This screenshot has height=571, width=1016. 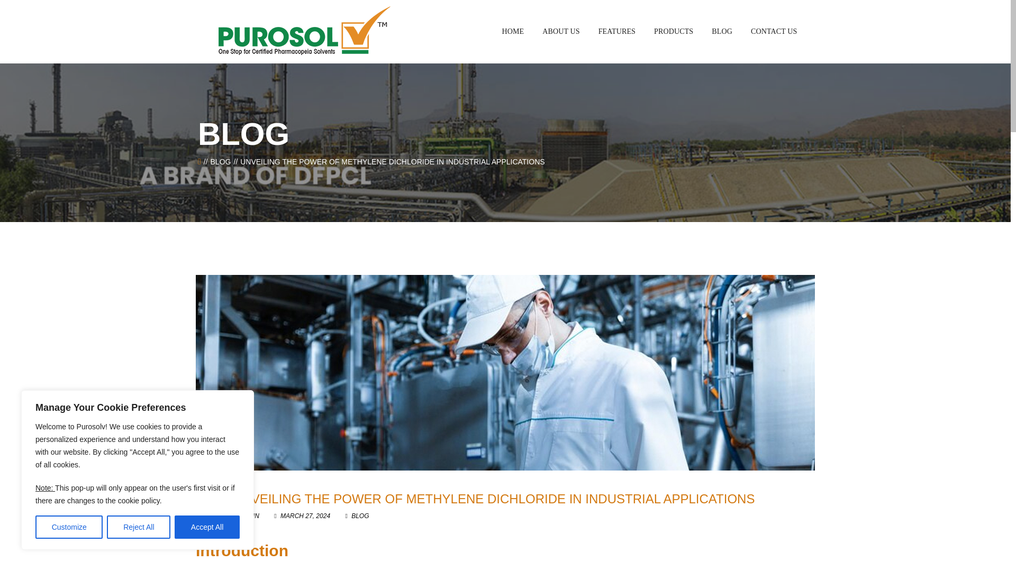 What do you see at coordinates (505, 388) in the screenshot?
I see `SUBMIT` at bounding box center [505, 388].